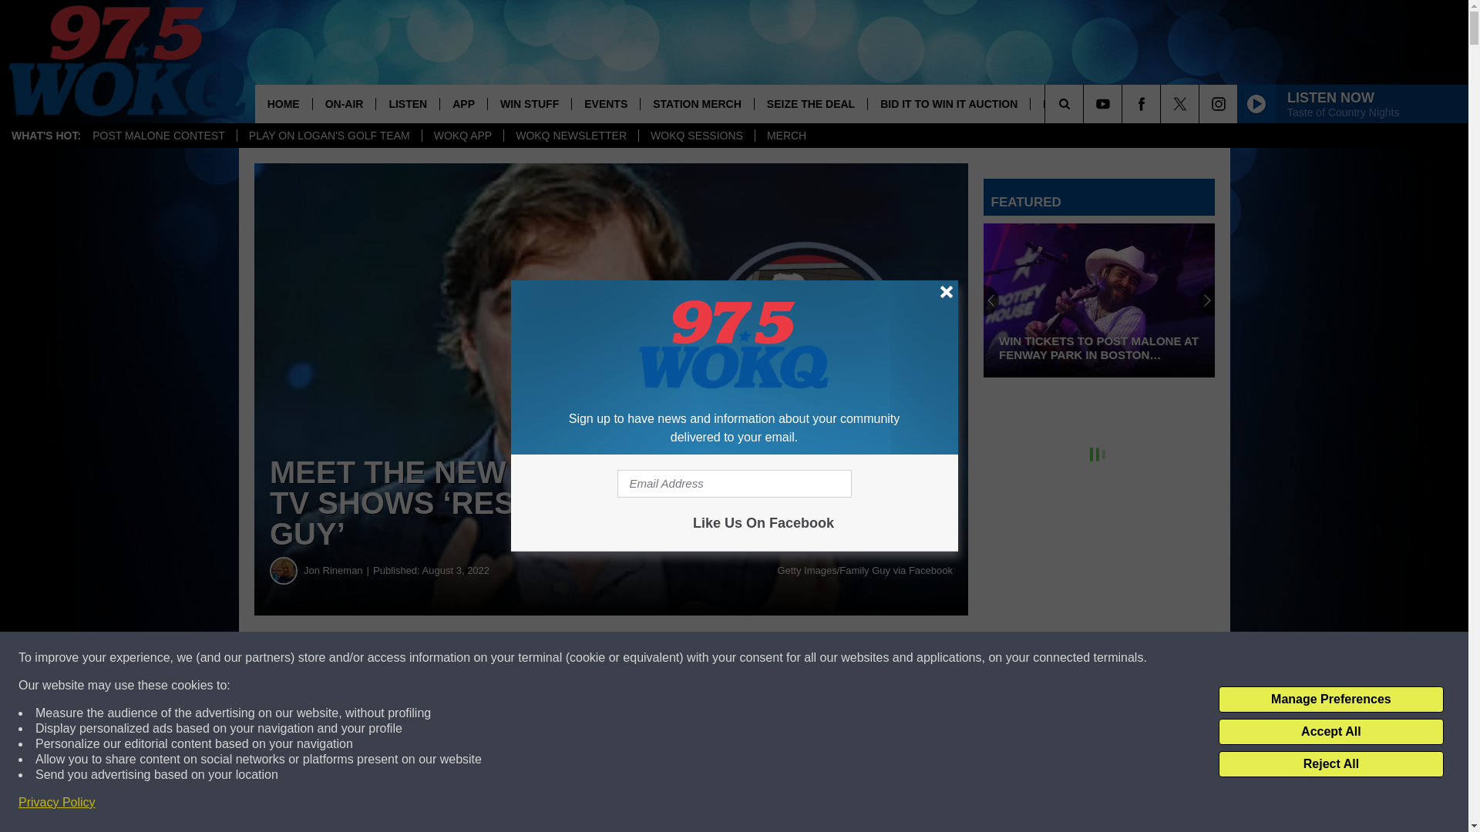 This screenshot has height=832, width=1480. Describe the element at coordinates (469, 658) in the screenshot. I see `Share on Facebook` at that location.